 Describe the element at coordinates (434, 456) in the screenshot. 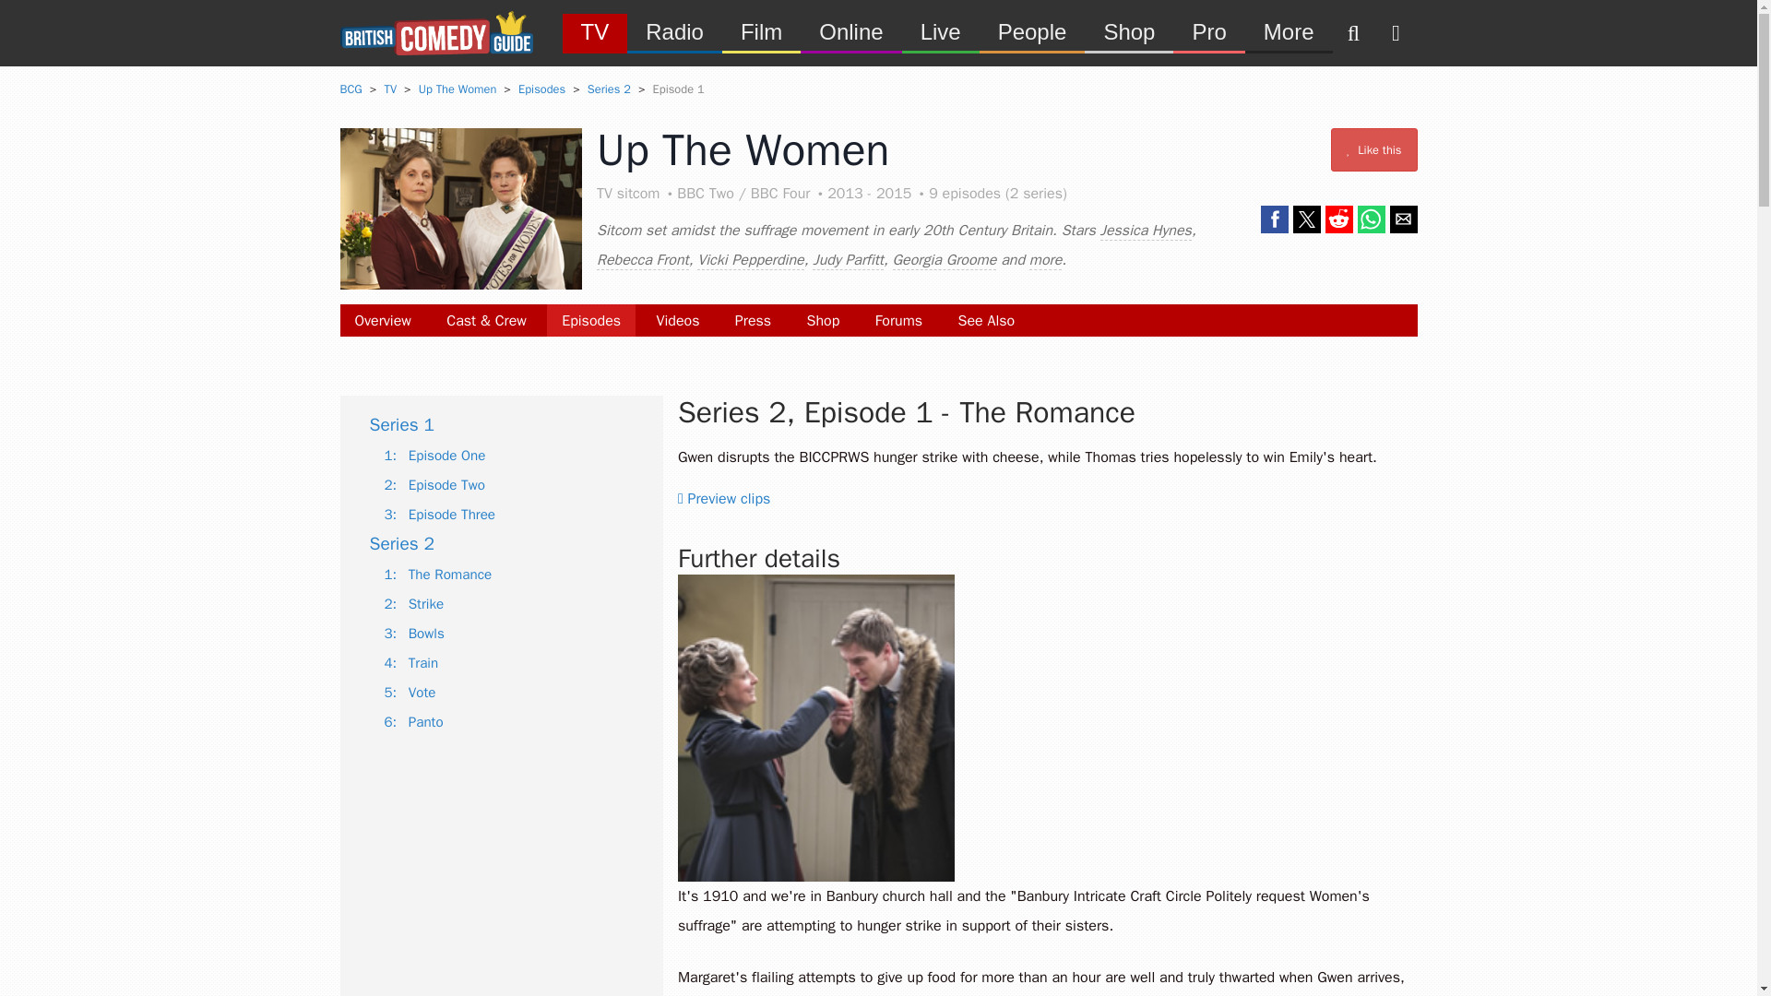

I see `1: Episode One` at that location.